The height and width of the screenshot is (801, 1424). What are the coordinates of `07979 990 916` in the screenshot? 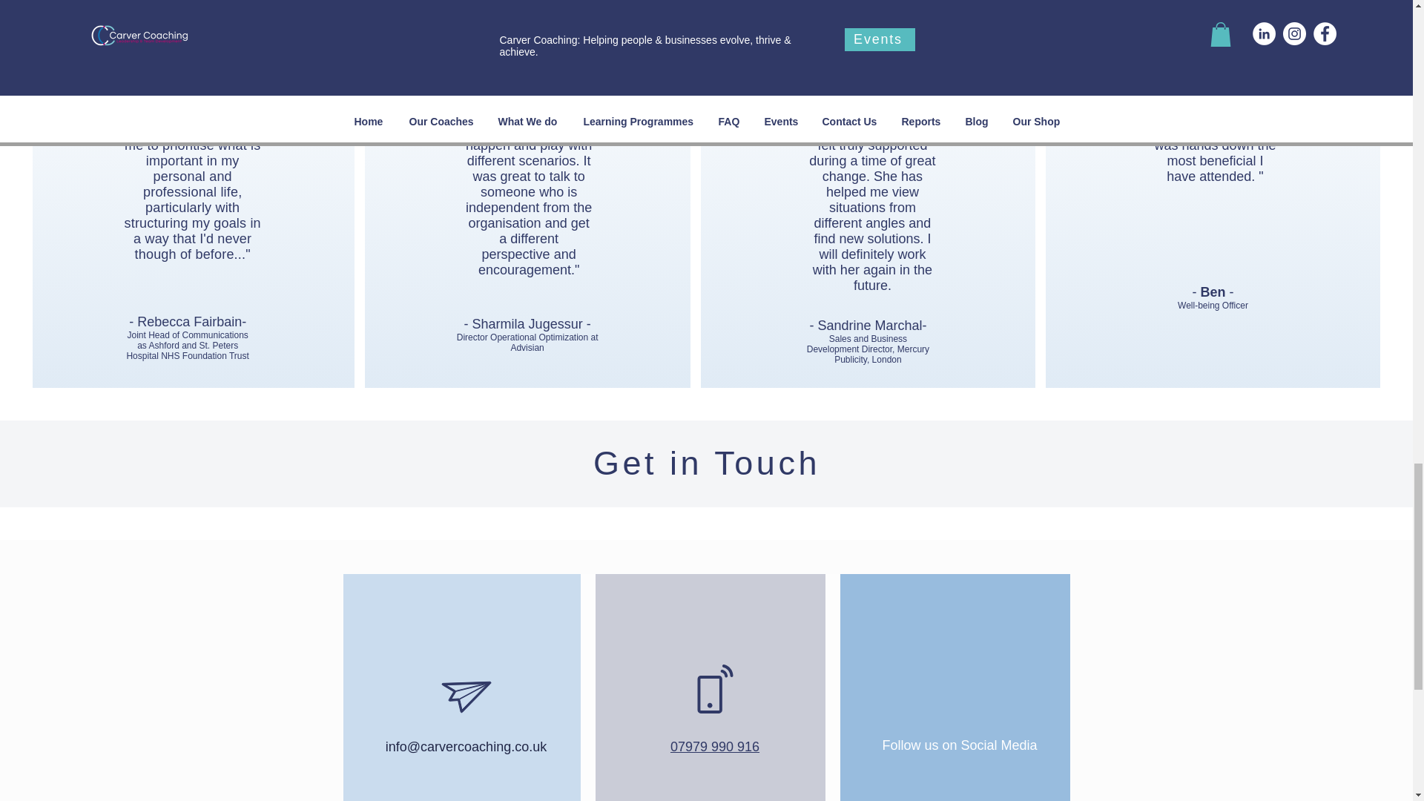 It's located at (715, 746).